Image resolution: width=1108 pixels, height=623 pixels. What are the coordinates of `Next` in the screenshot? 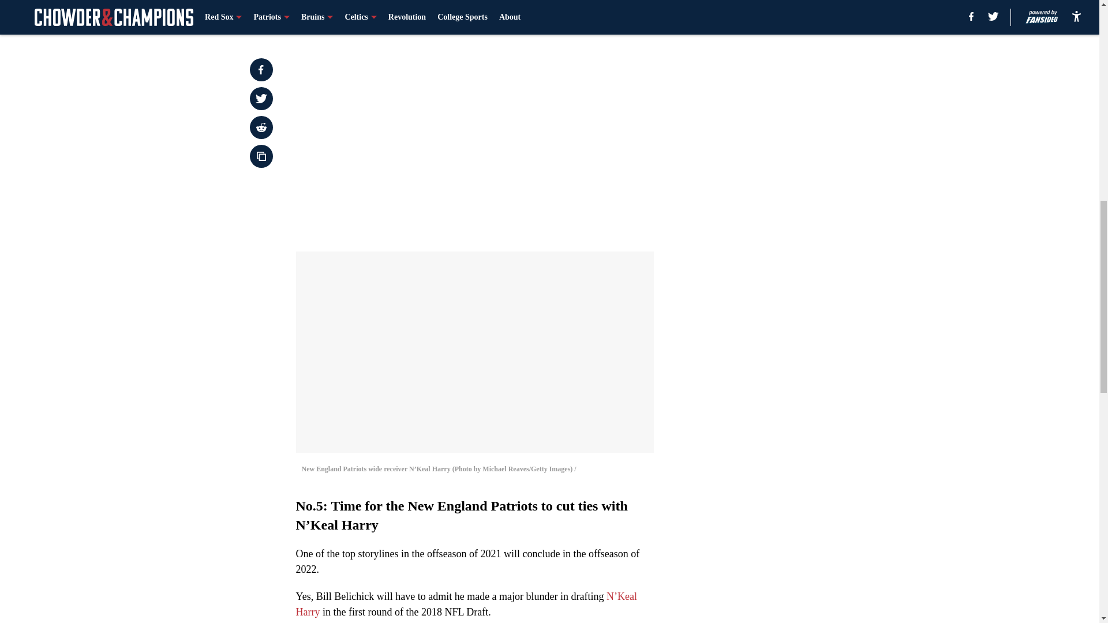 It's located at (619, 16).